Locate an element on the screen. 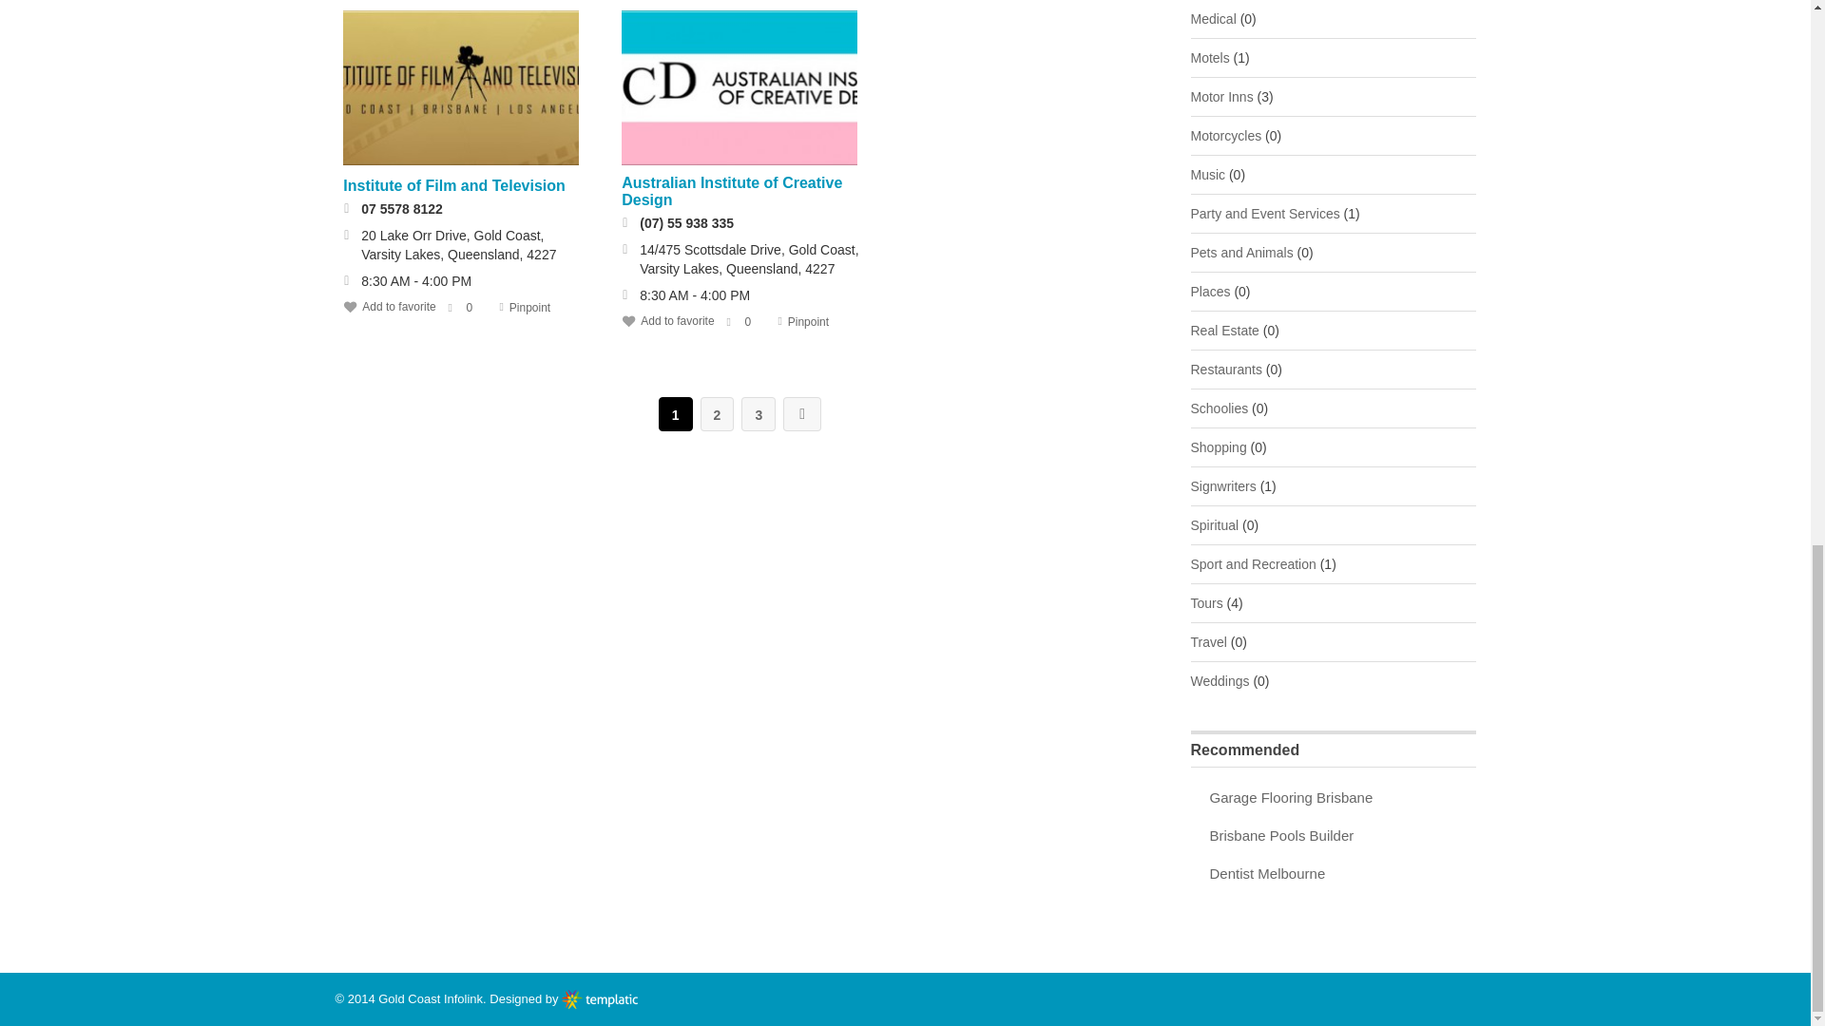 The height and width of the screenshot is (1026, 1825). Dentist Melbourne is located at coordinates (1266, 873).